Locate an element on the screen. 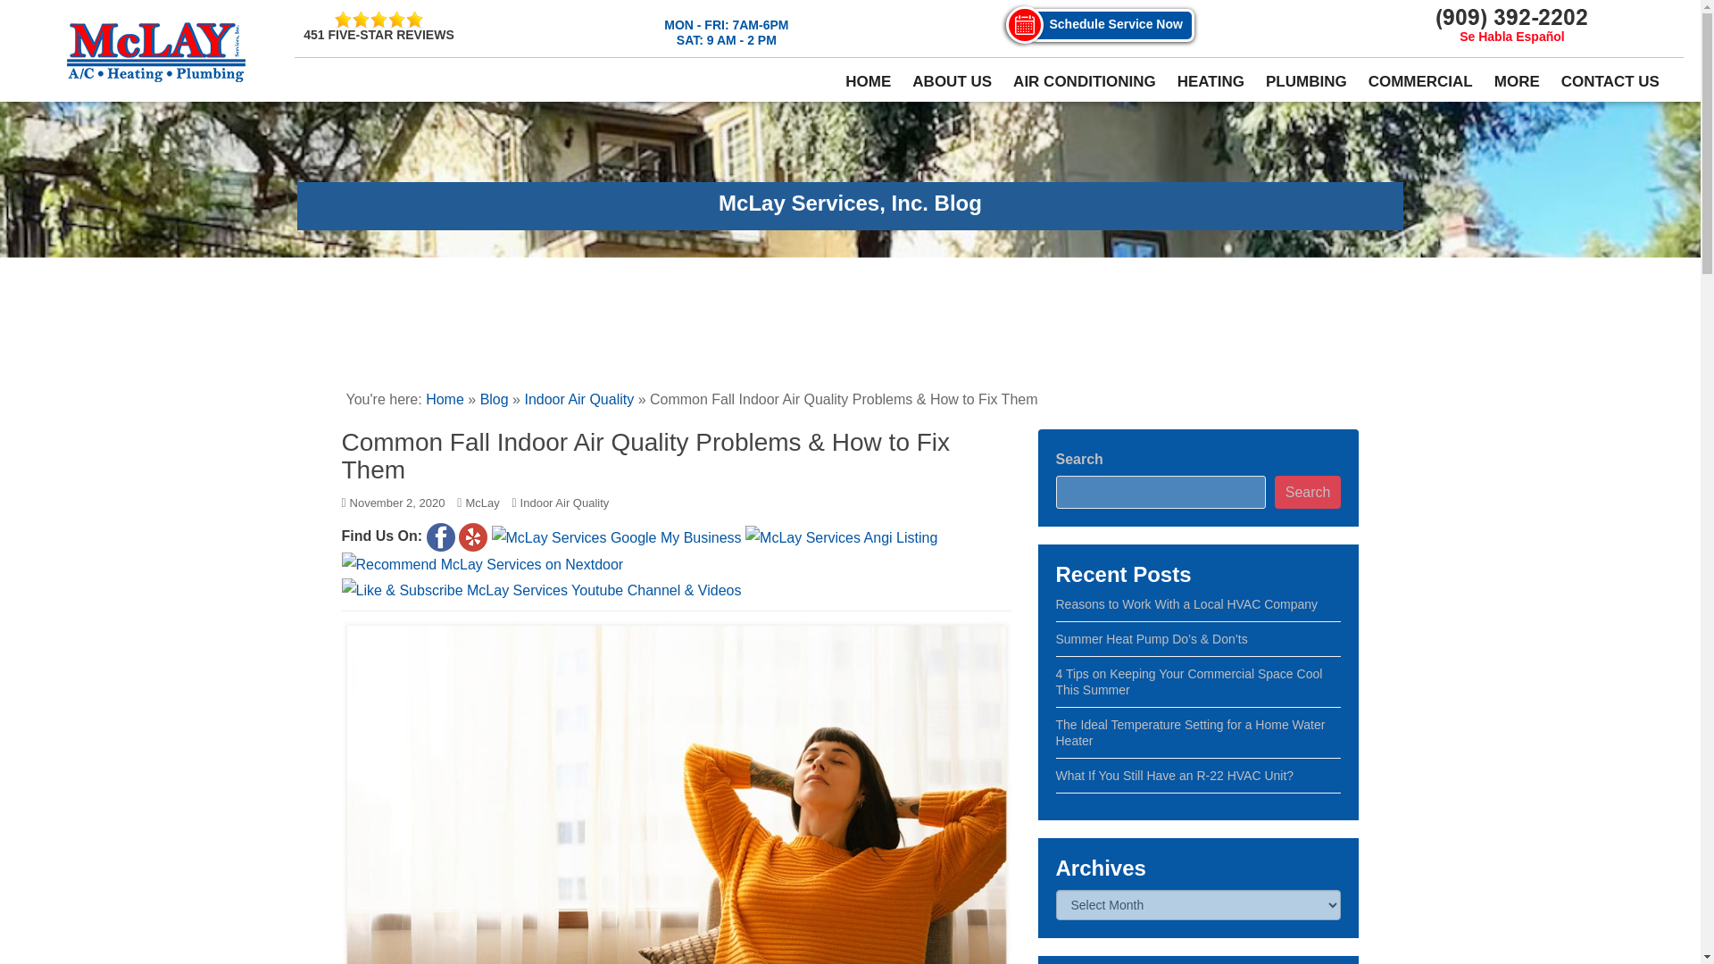 The image size is (1714, 964). HOME is located at coordinates (868, 82).